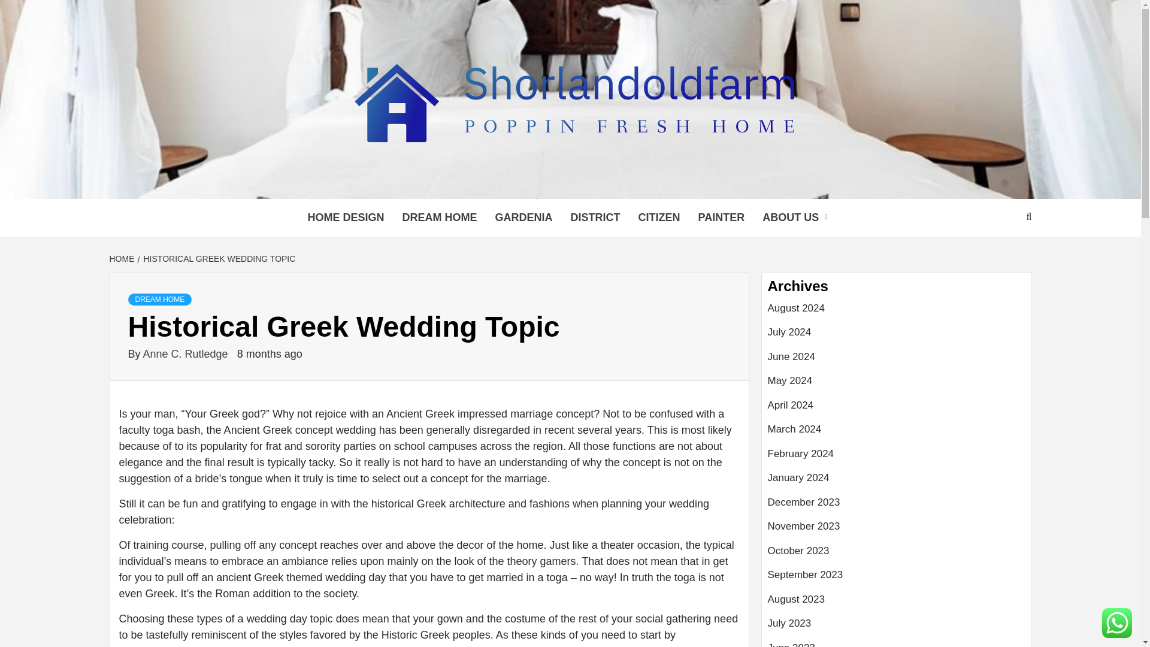 This screenshot has height=647, width=1150. Describe the element at coordinates (595, 217) in the screenshot. I see `DISTRICT` at that location.